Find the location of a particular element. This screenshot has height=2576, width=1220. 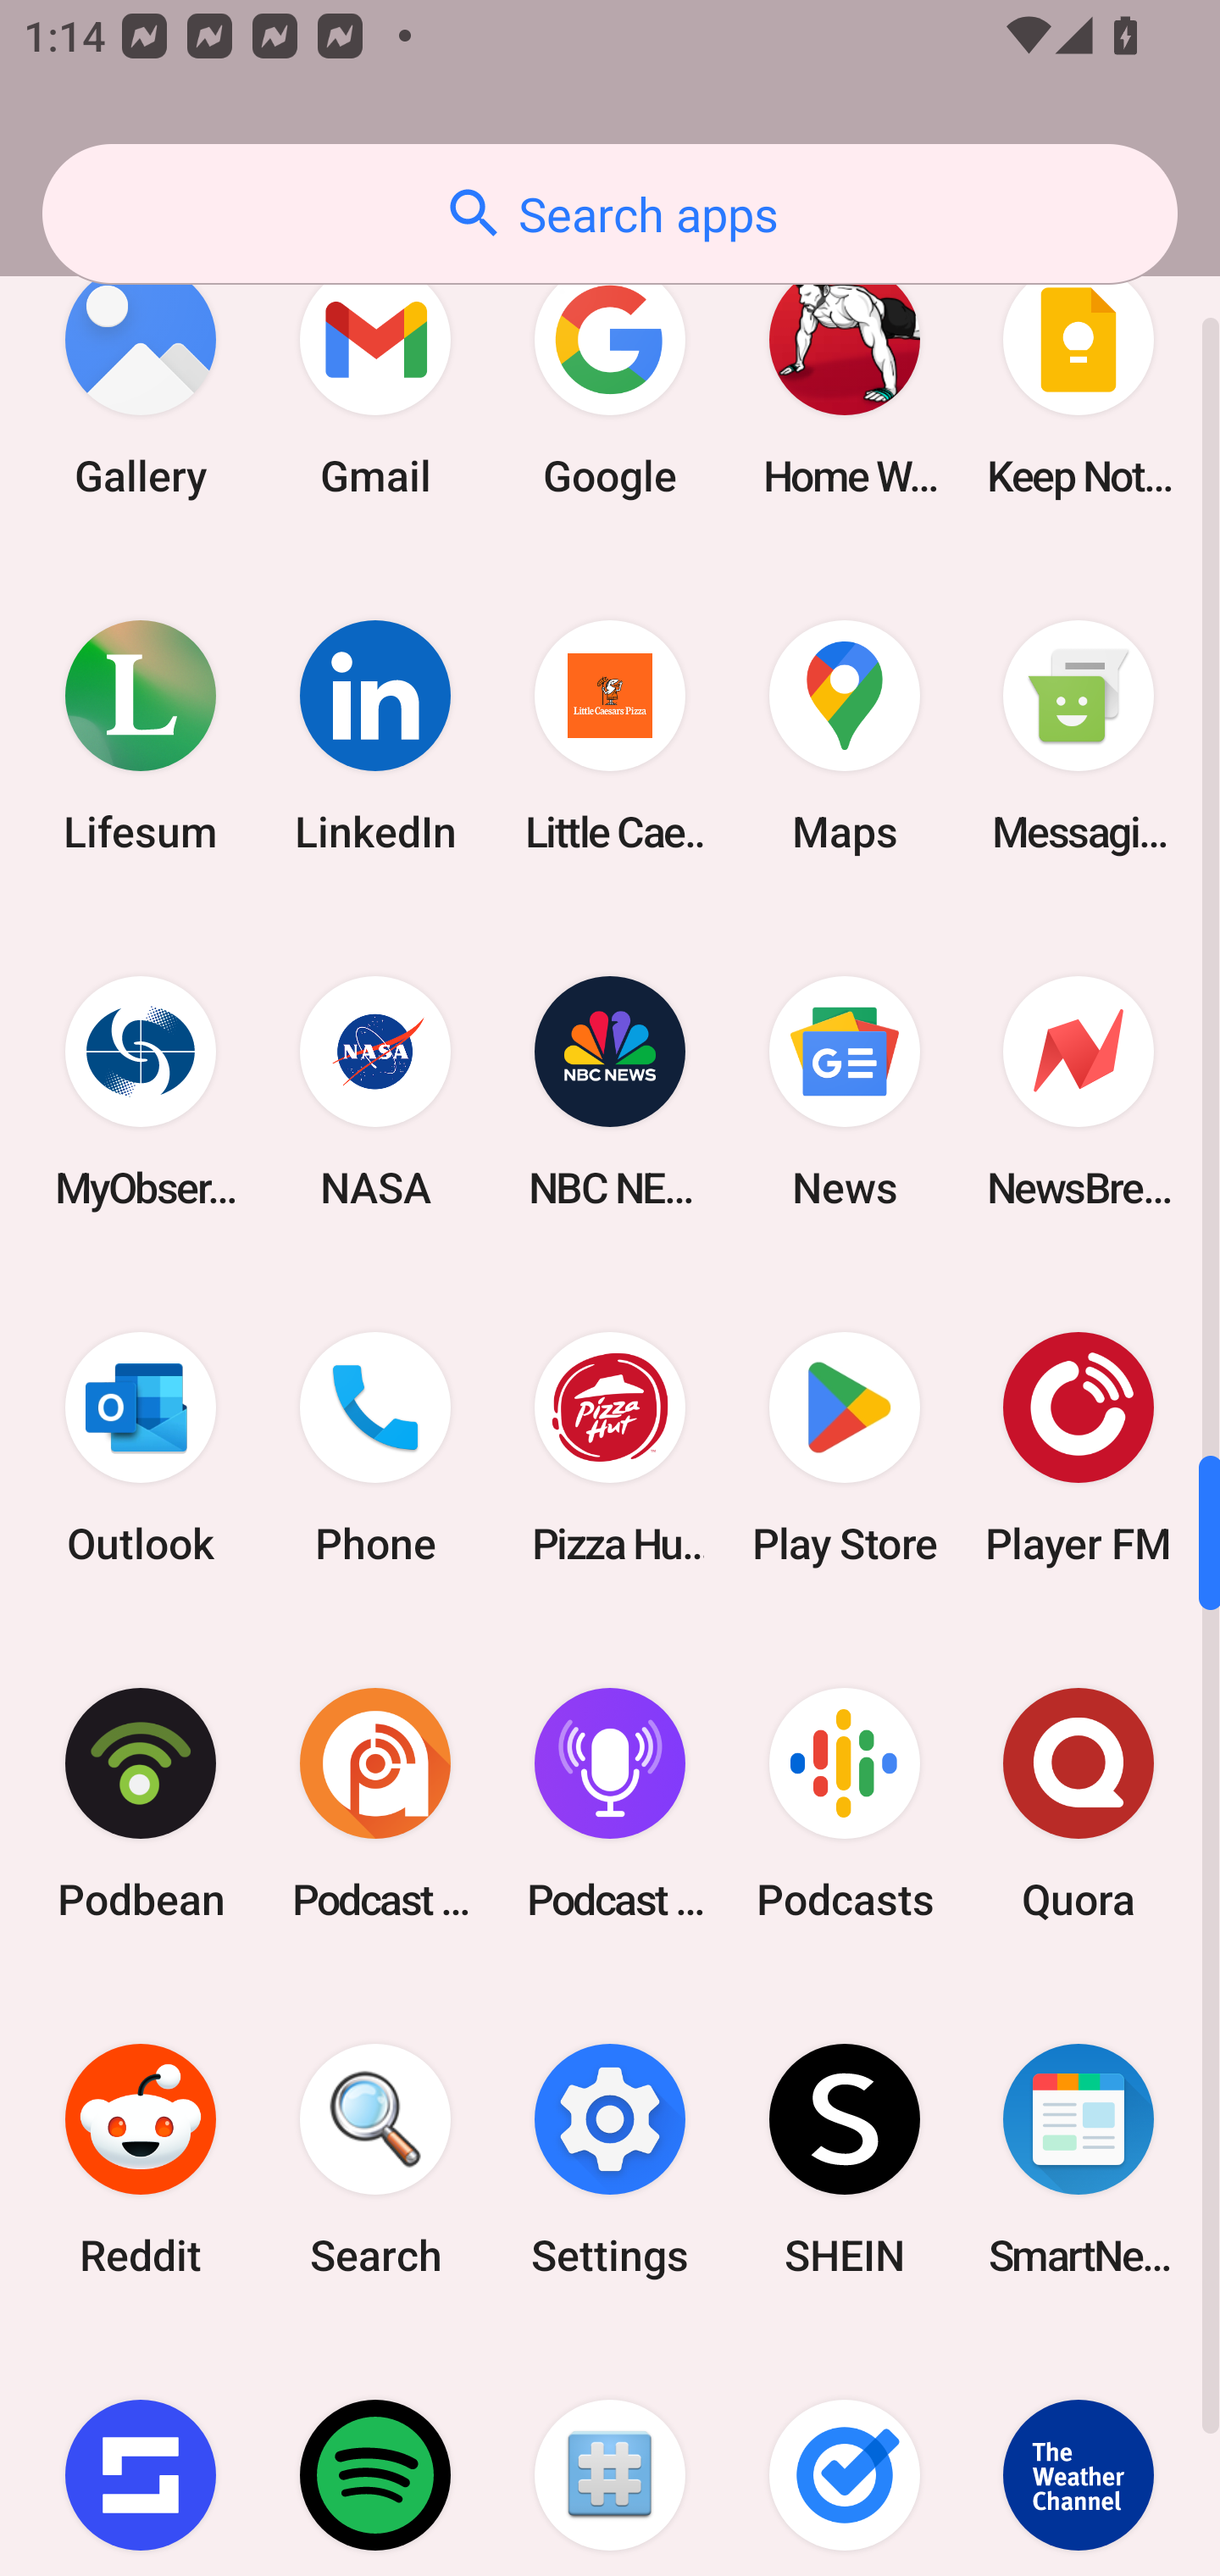

Google is located at coordinates (610, 381).